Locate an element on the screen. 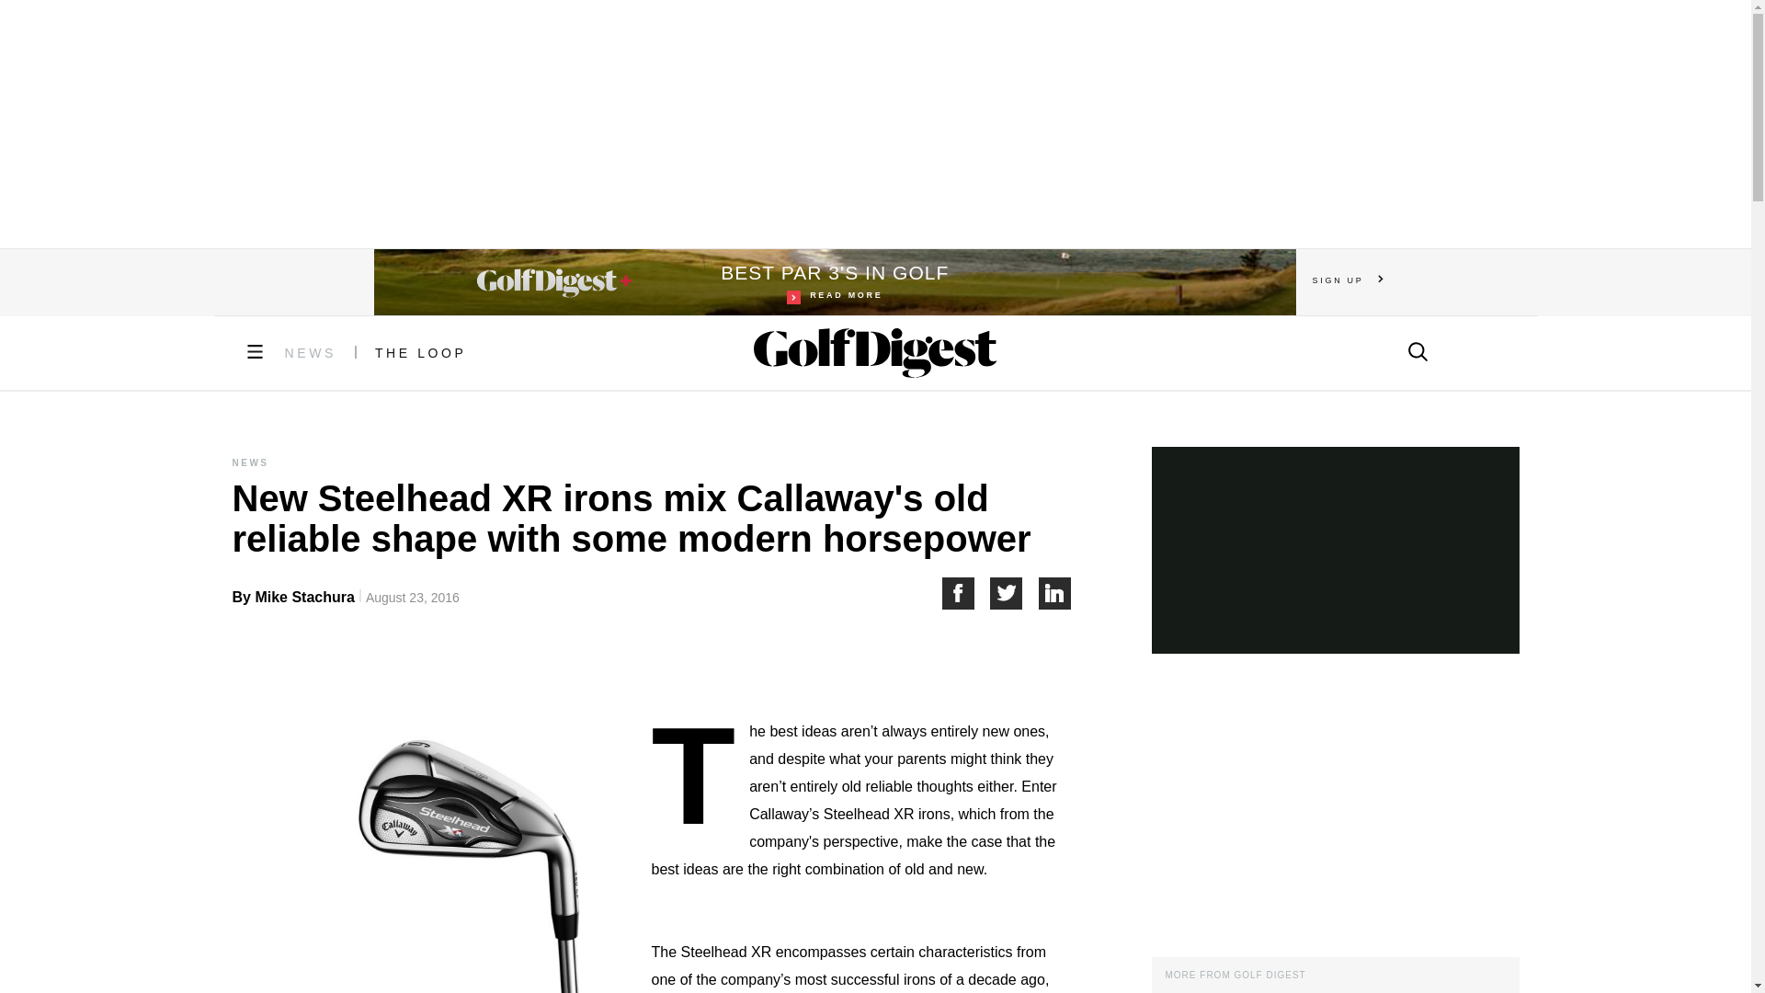 Image resolution: width=1765 pixels, height=993 pixels. Share on Facebook is located at coordinates (965, 593).